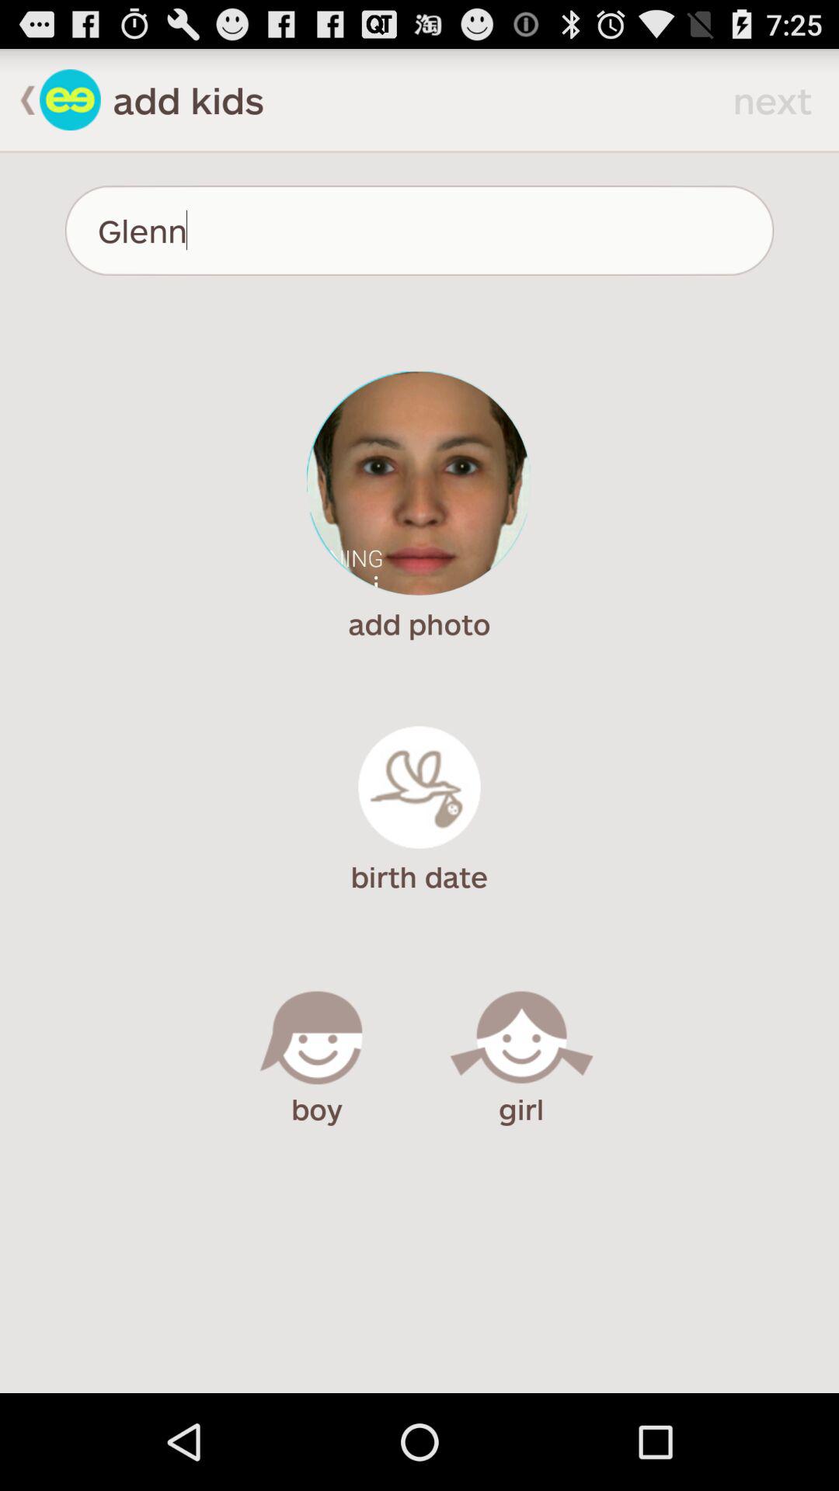  Describe the element at coordinates (419, 483) in the screenshot. I see `profile photo` at that location.